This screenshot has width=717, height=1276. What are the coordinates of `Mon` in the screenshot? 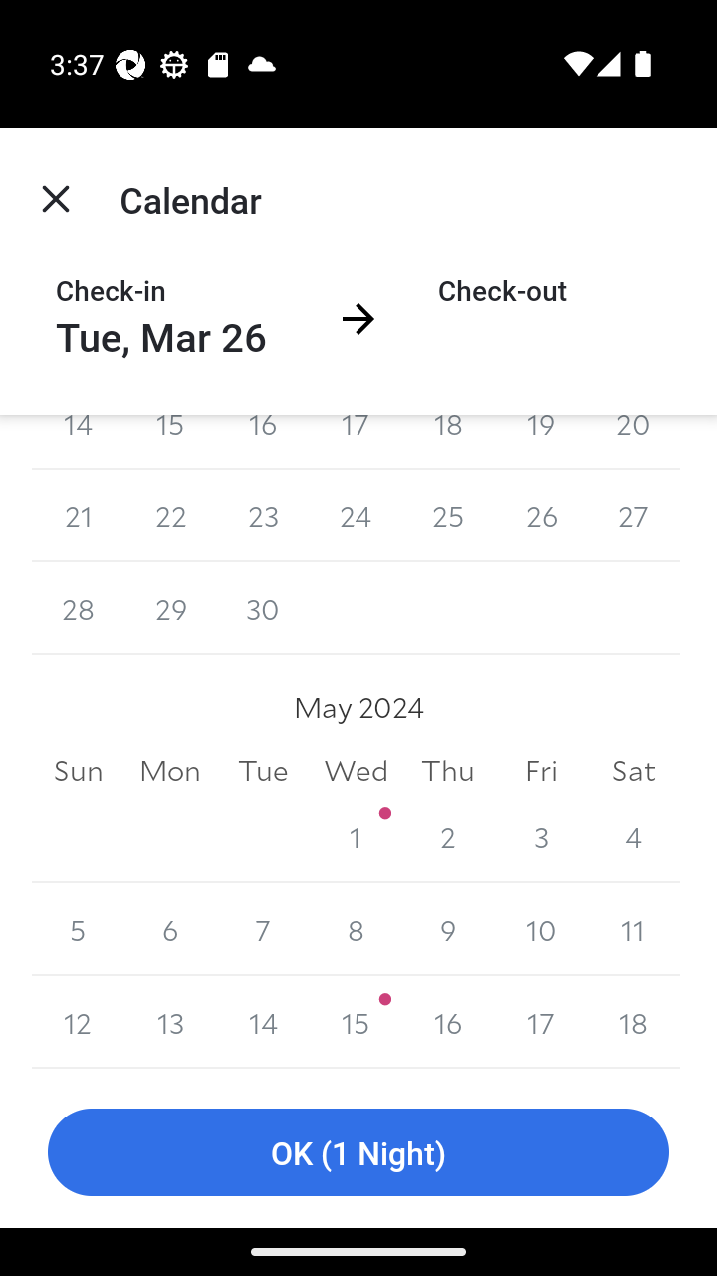 It's located at (171, 770).